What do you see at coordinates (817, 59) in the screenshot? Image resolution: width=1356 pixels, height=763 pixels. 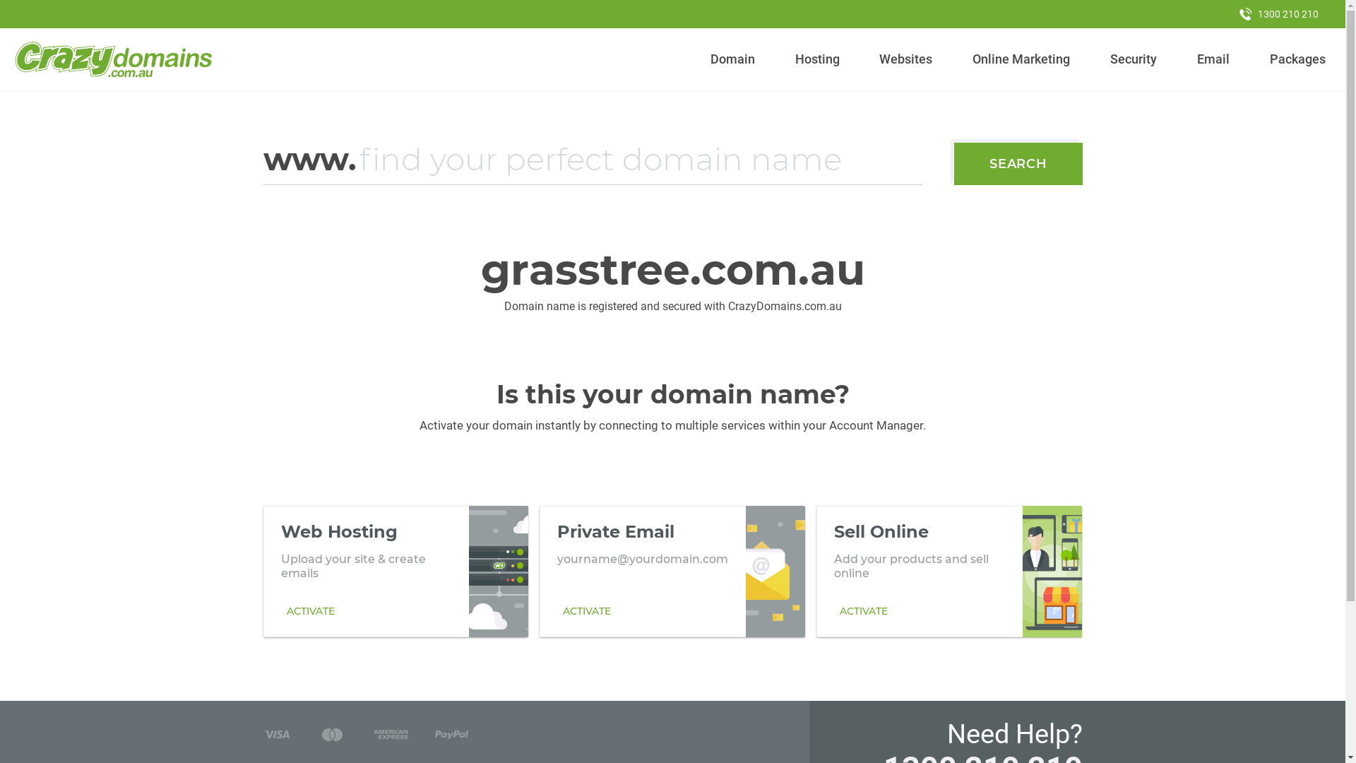 I see `Hosting` at bounding box center [817, 59].